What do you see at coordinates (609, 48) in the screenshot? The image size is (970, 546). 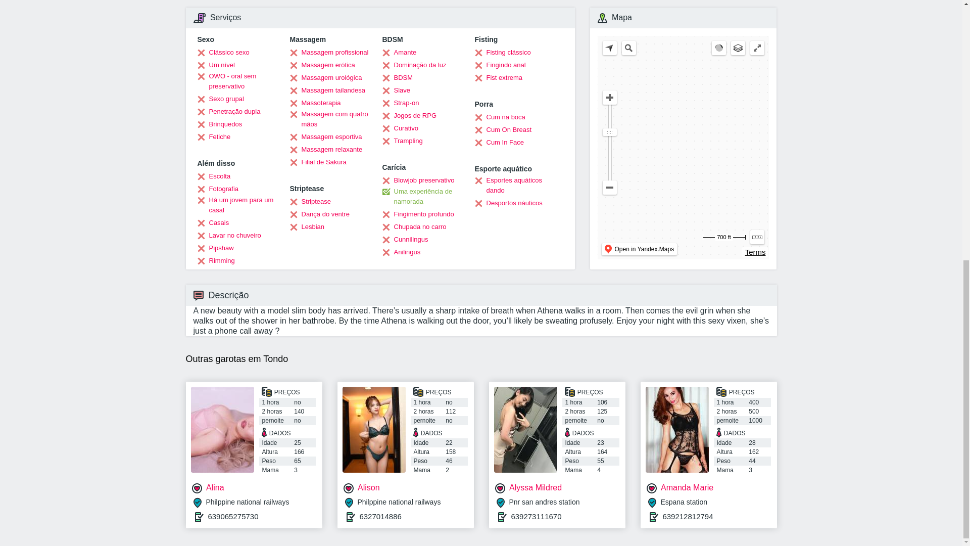 I see `Detect your current location` at bounding box center [609, 48].